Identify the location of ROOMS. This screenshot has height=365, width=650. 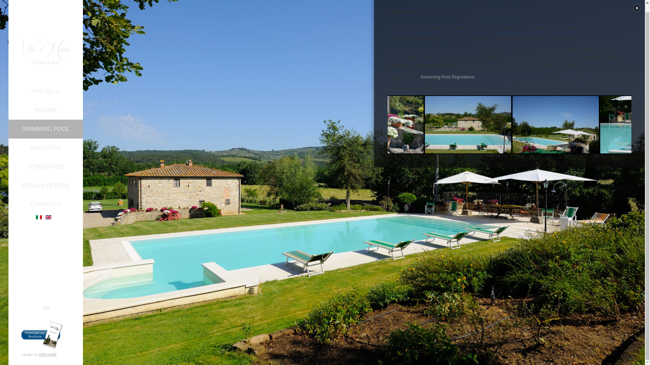
(45, 103).